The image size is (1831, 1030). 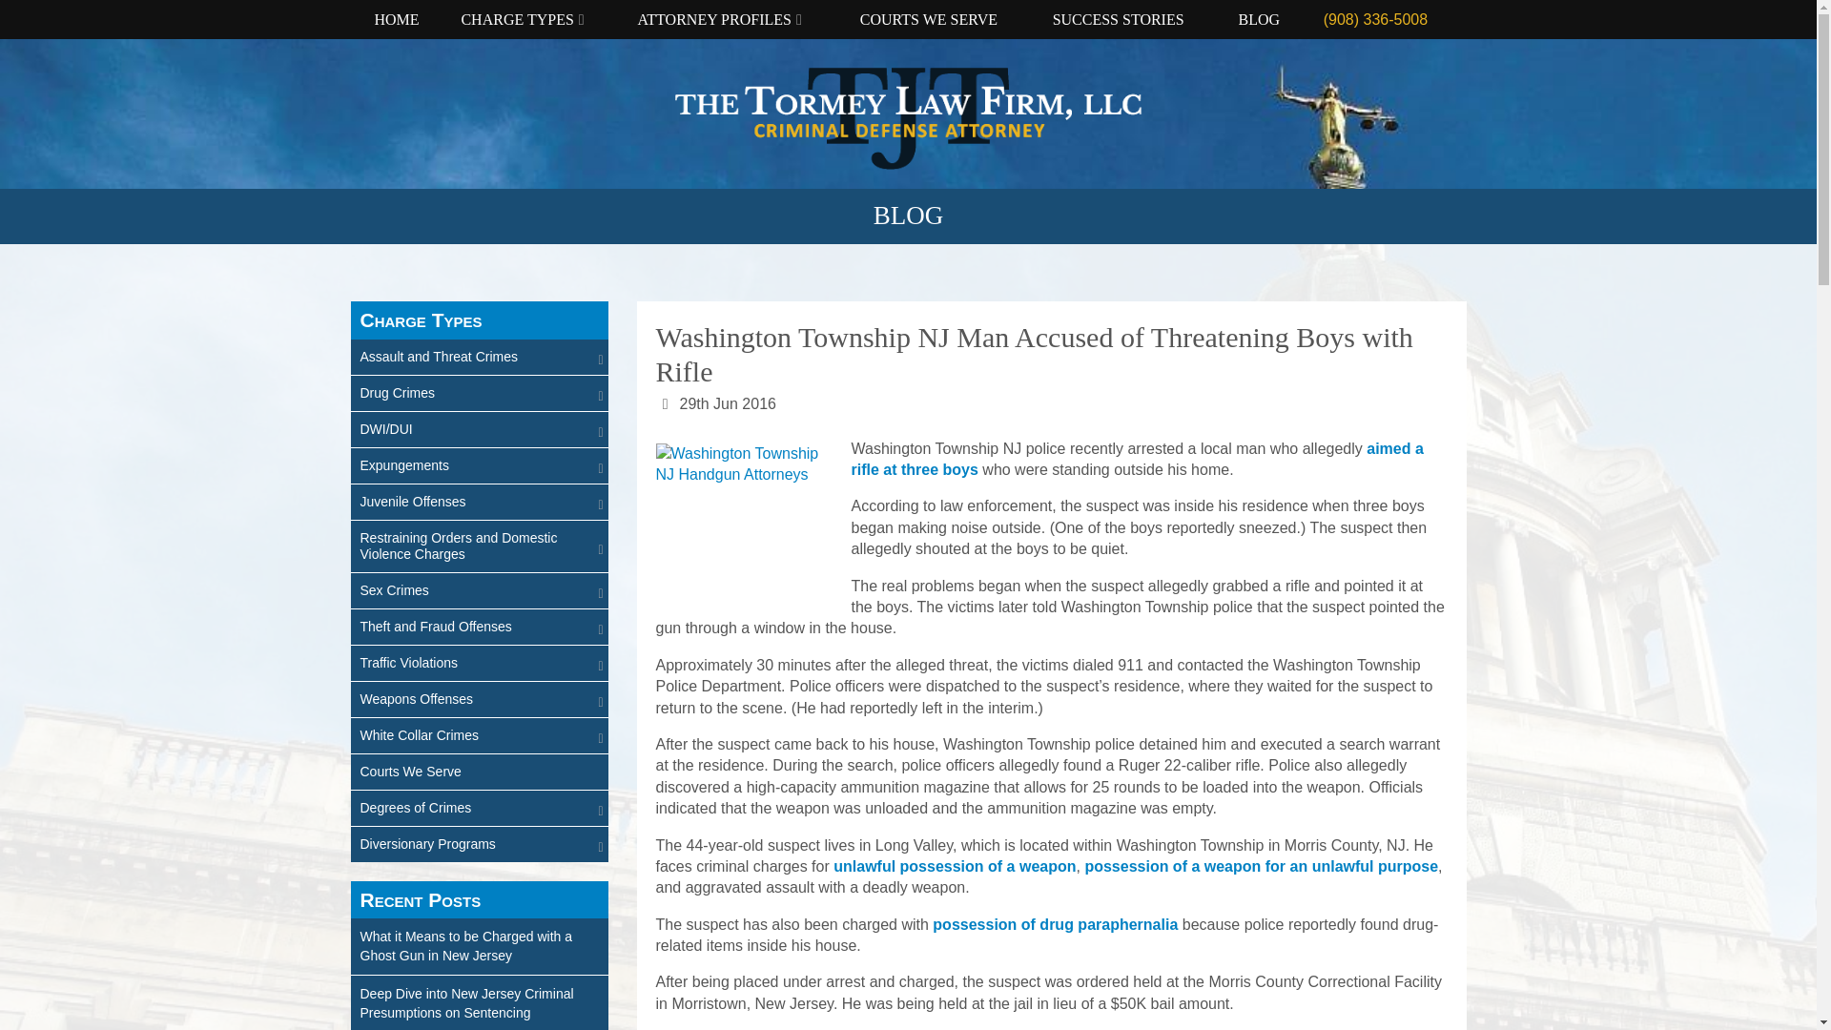 I want to click on possession of a weapon for an unlawful purpose, so click(x=1261, y=866).